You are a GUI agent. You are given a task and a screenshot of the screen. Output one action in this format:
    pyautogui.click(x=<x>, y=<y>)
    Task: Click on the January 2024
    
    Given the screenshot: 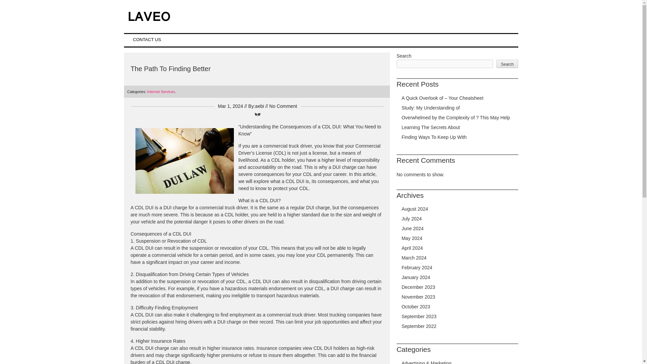 What is the action you would take?
    pyautogui.click(x=416, y=277)
    